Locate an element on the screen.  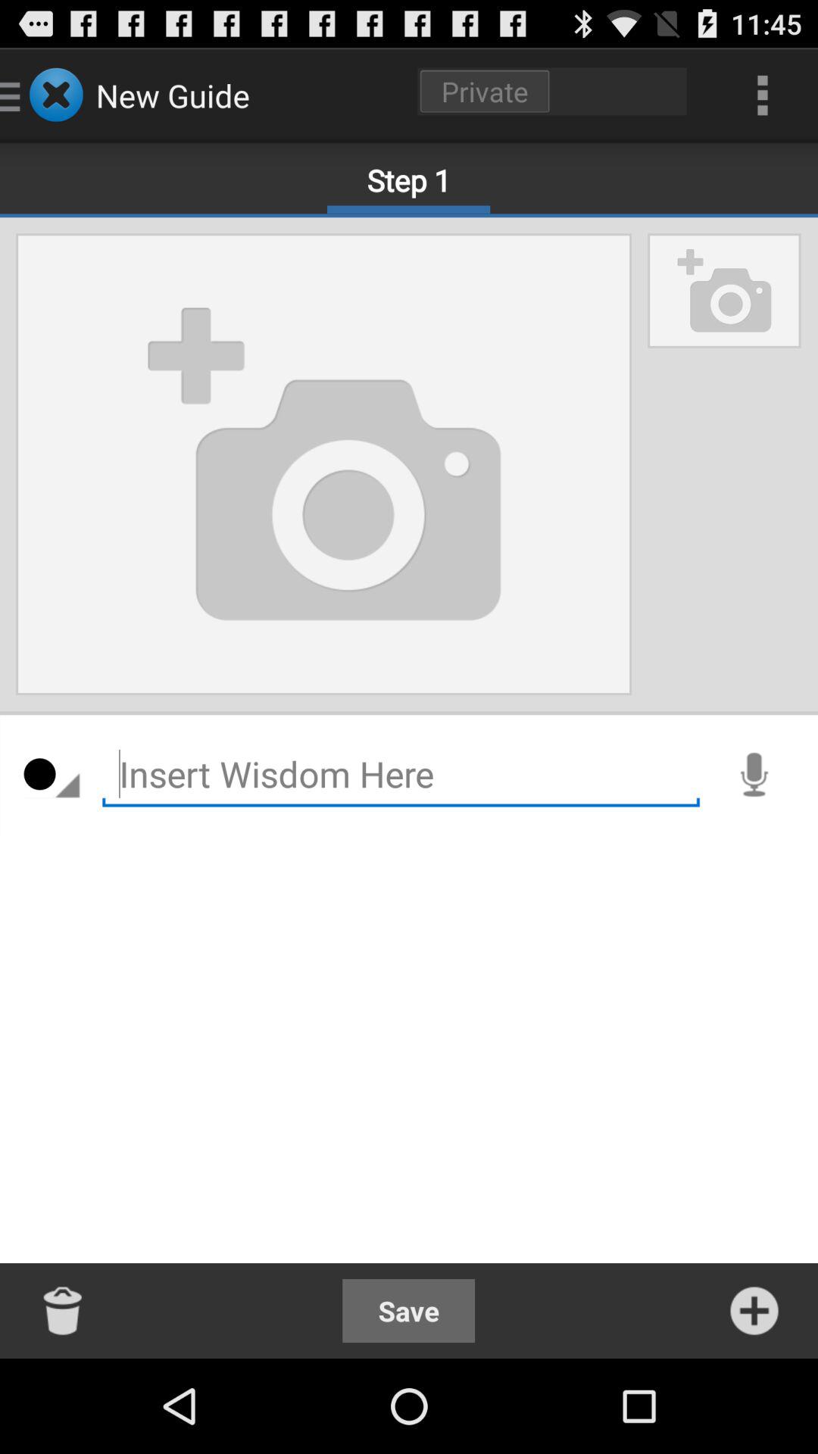
open the item next to the save button is located at coordinates (754, 1310).